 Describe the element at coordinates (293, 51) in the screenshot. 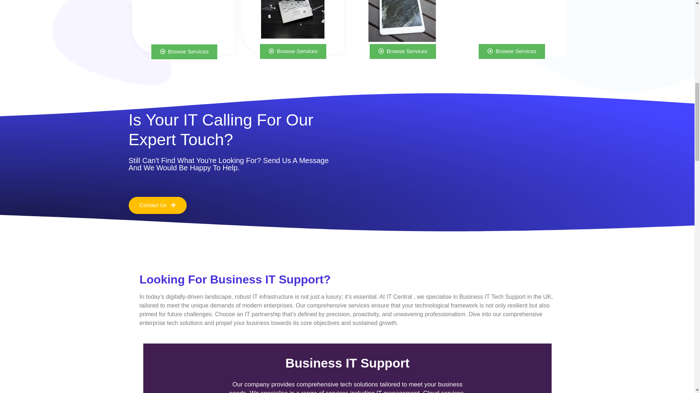

I see `Browse Services` at that location.